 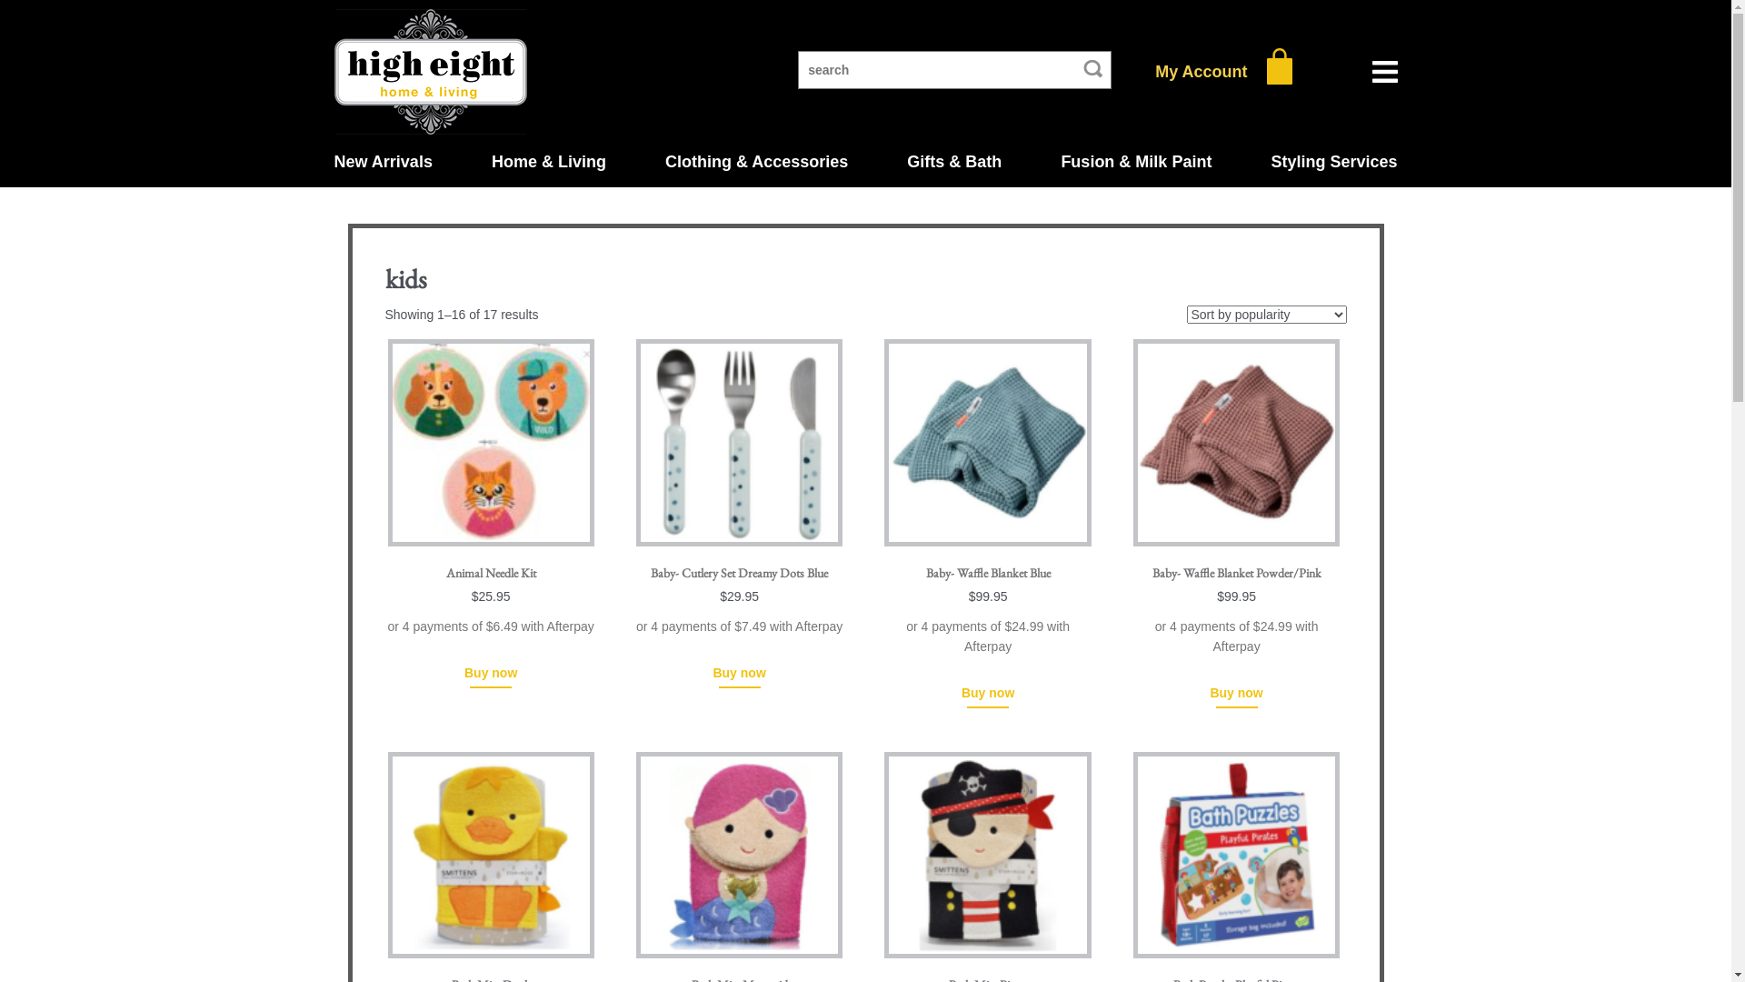 I want to click on Fusion & Milk Paint, so click(x=1136, y=162).